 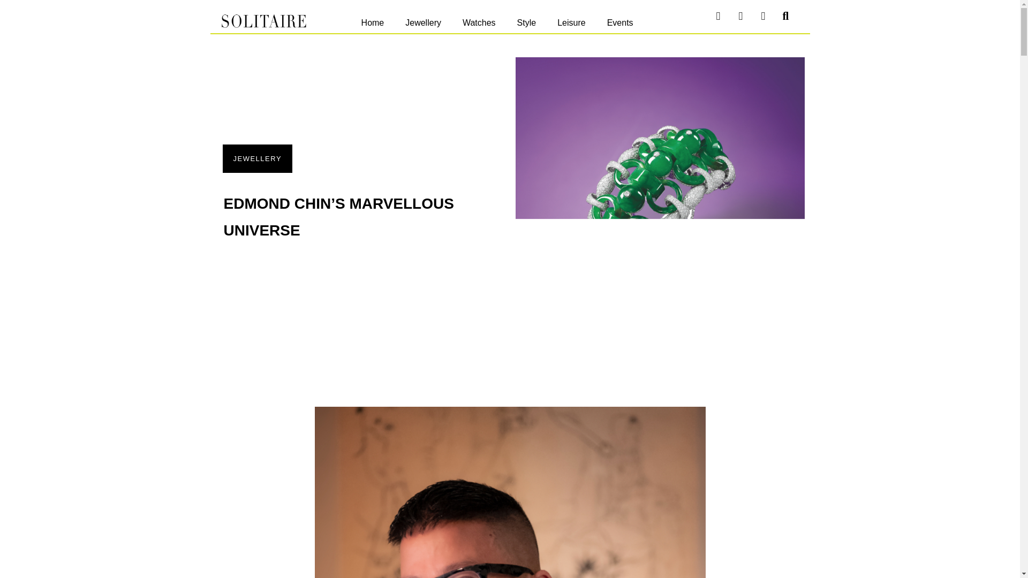 I want to click on Home, so click(x=373, y=22).